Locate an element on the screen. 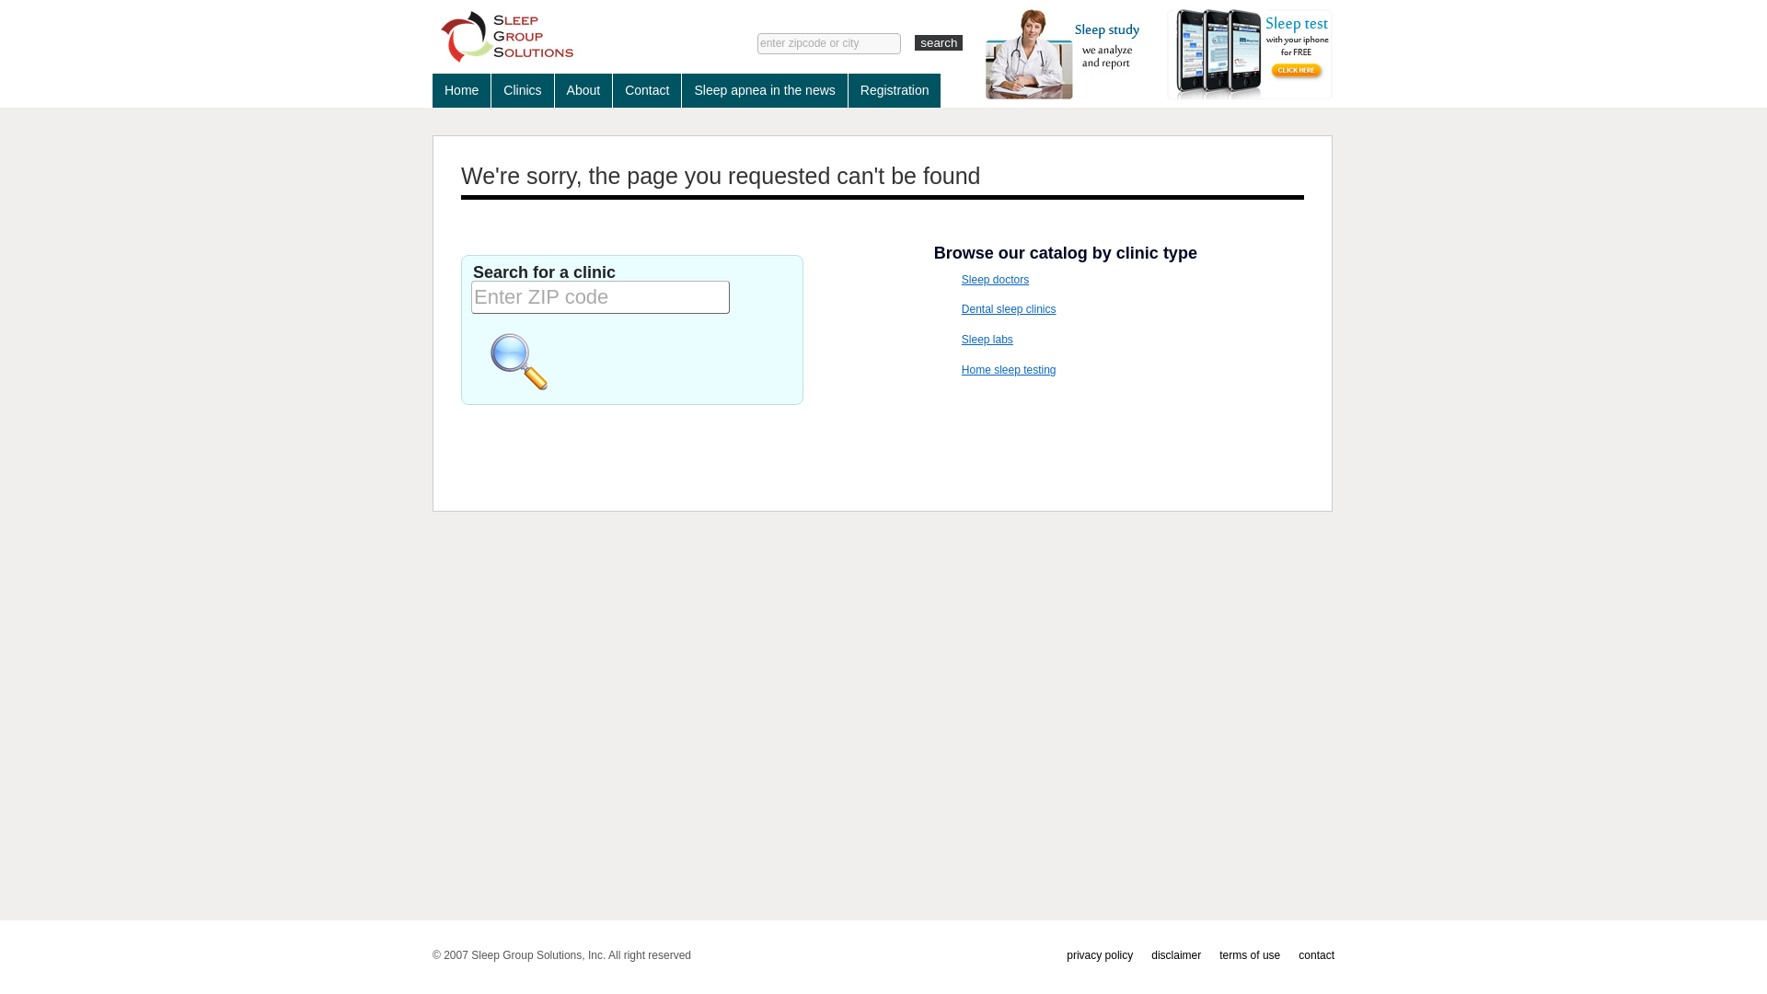 The image size is (1767, 994). Clinics is located at coordinates (523, 90).